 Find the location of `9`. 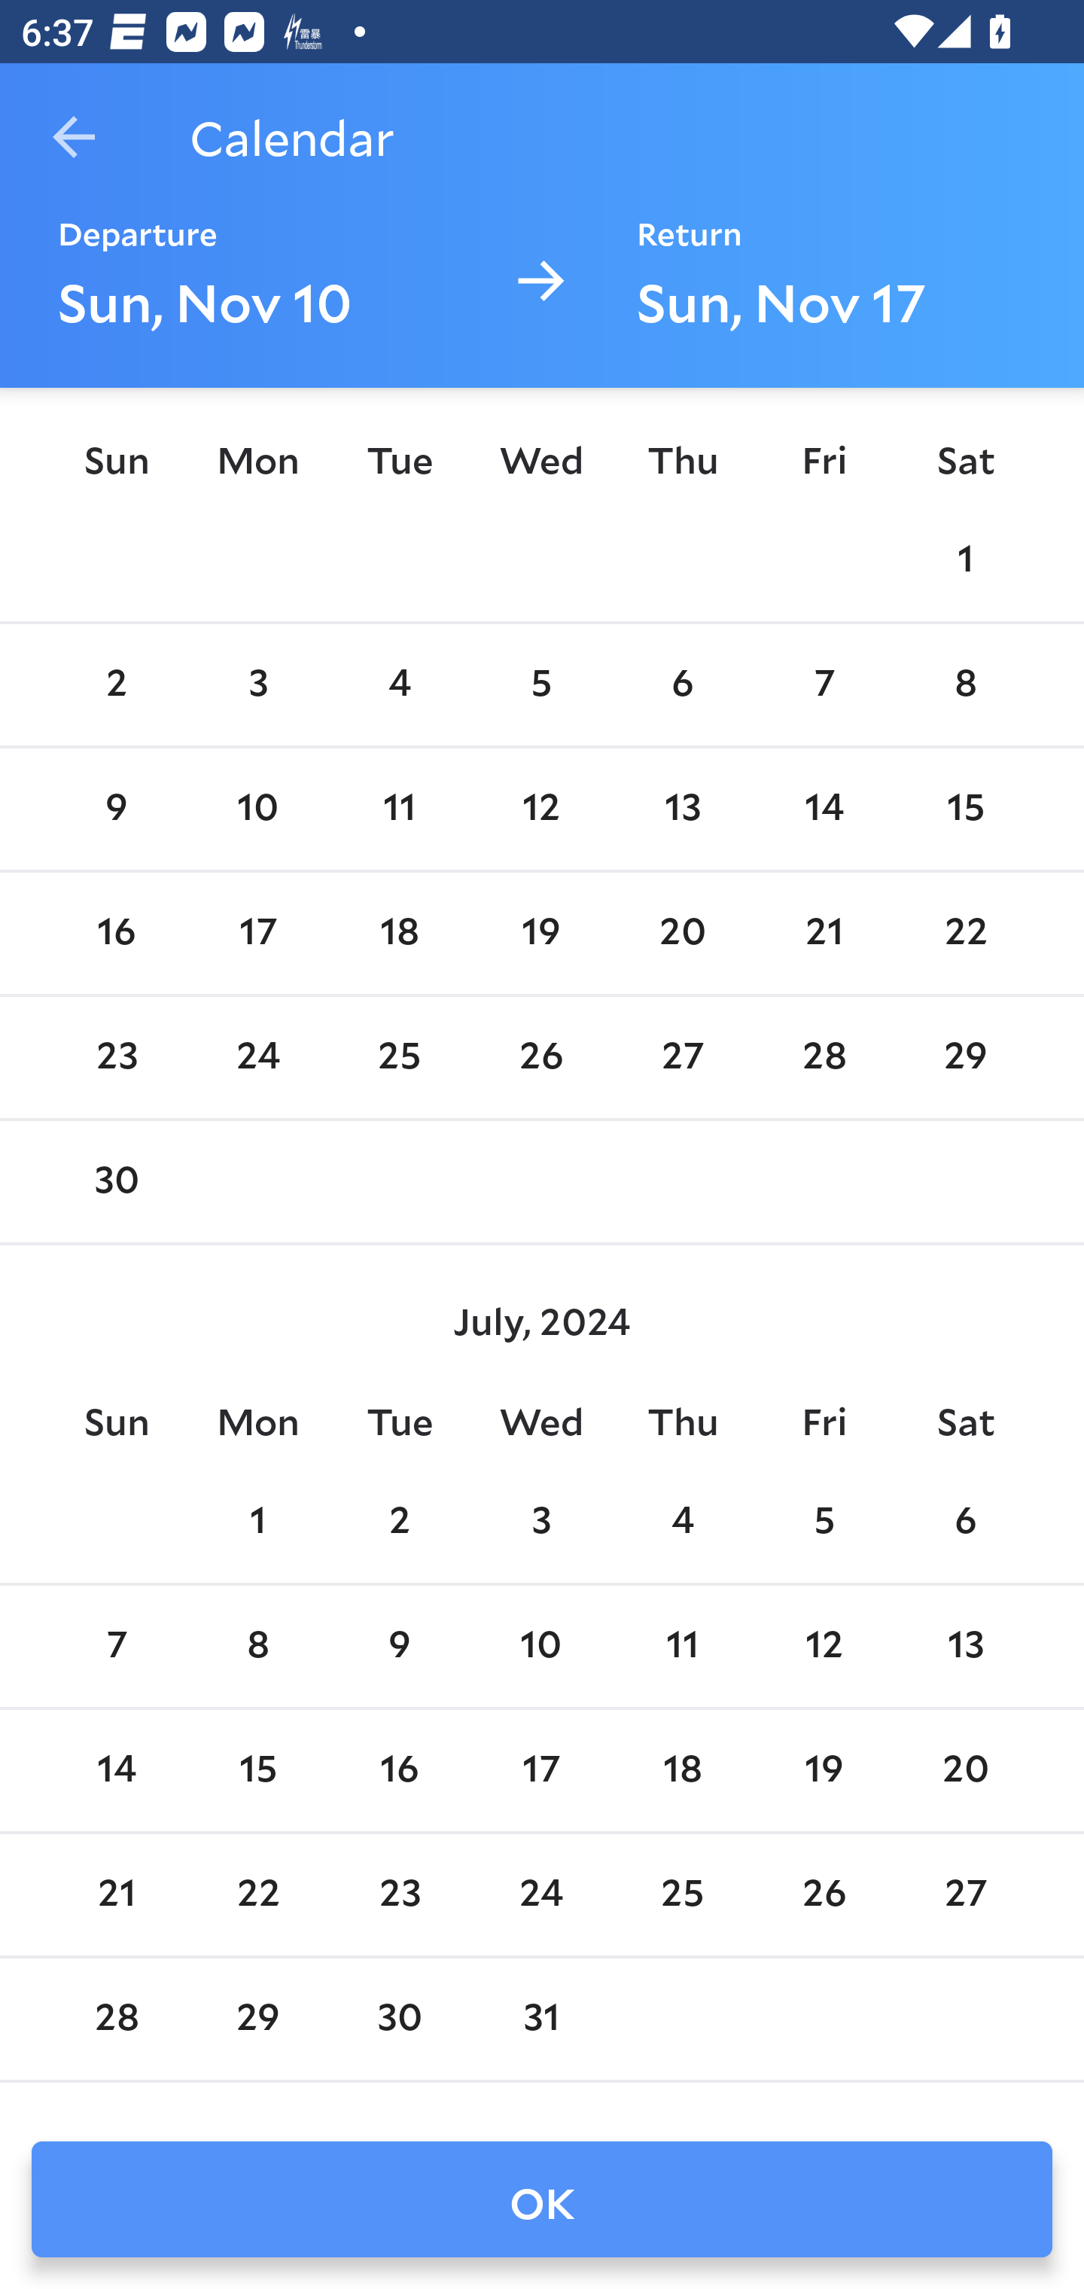

9 is located at coordinates (116, 810).